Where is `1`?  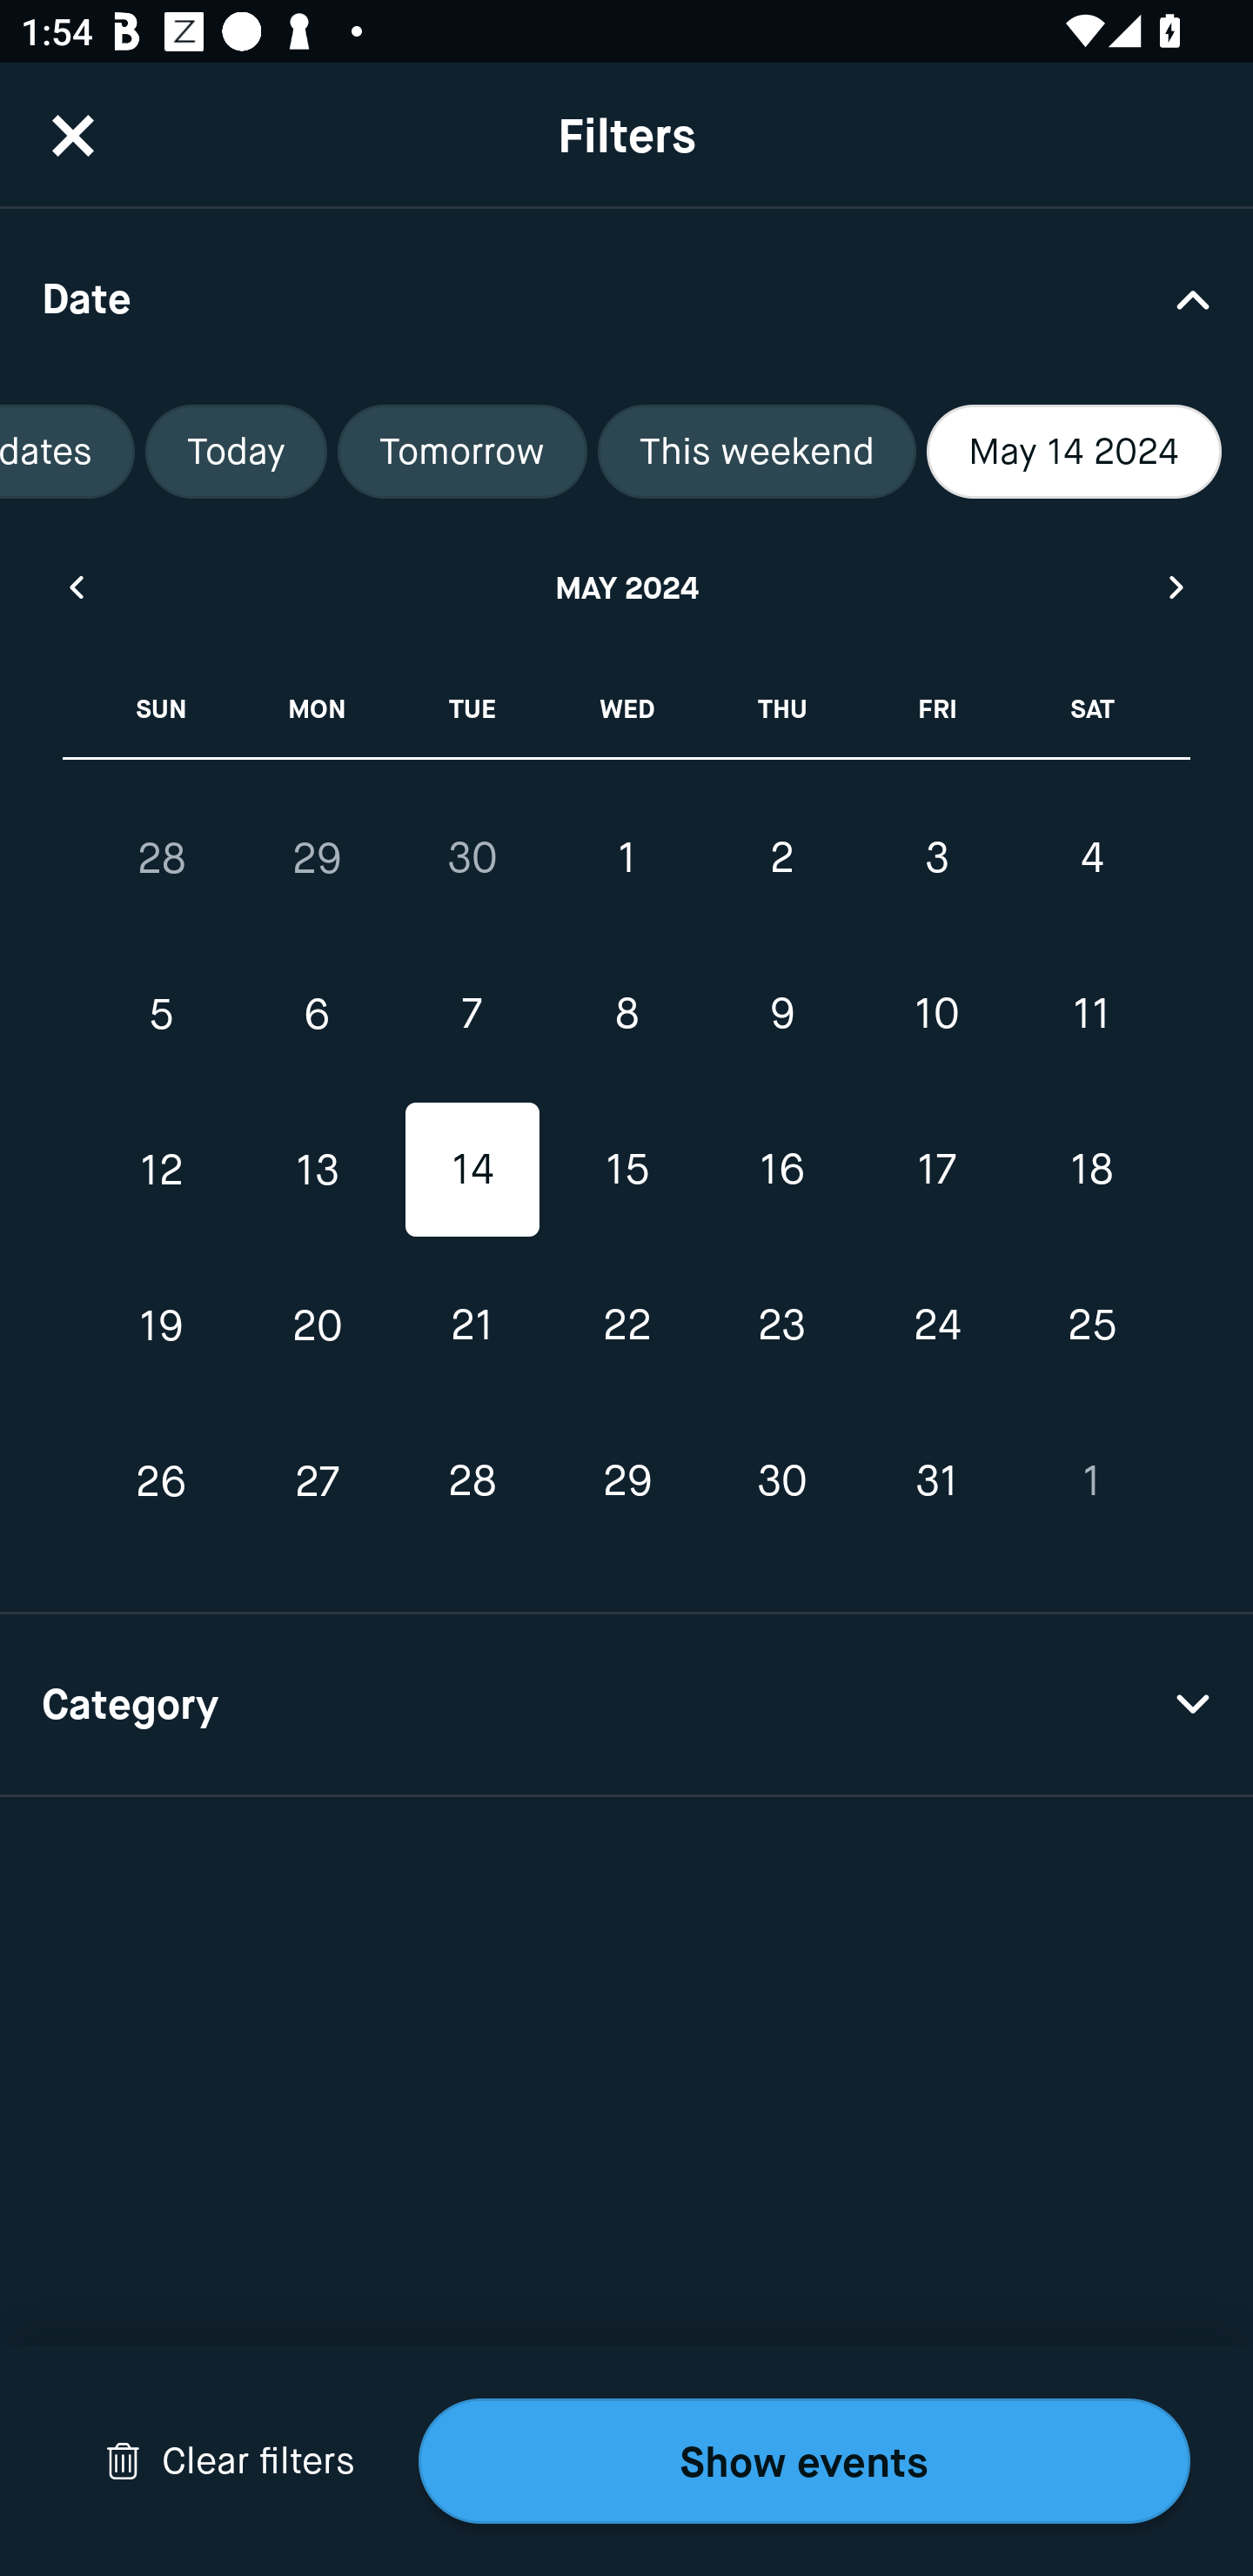
1 is located at coordinates (626, 857).